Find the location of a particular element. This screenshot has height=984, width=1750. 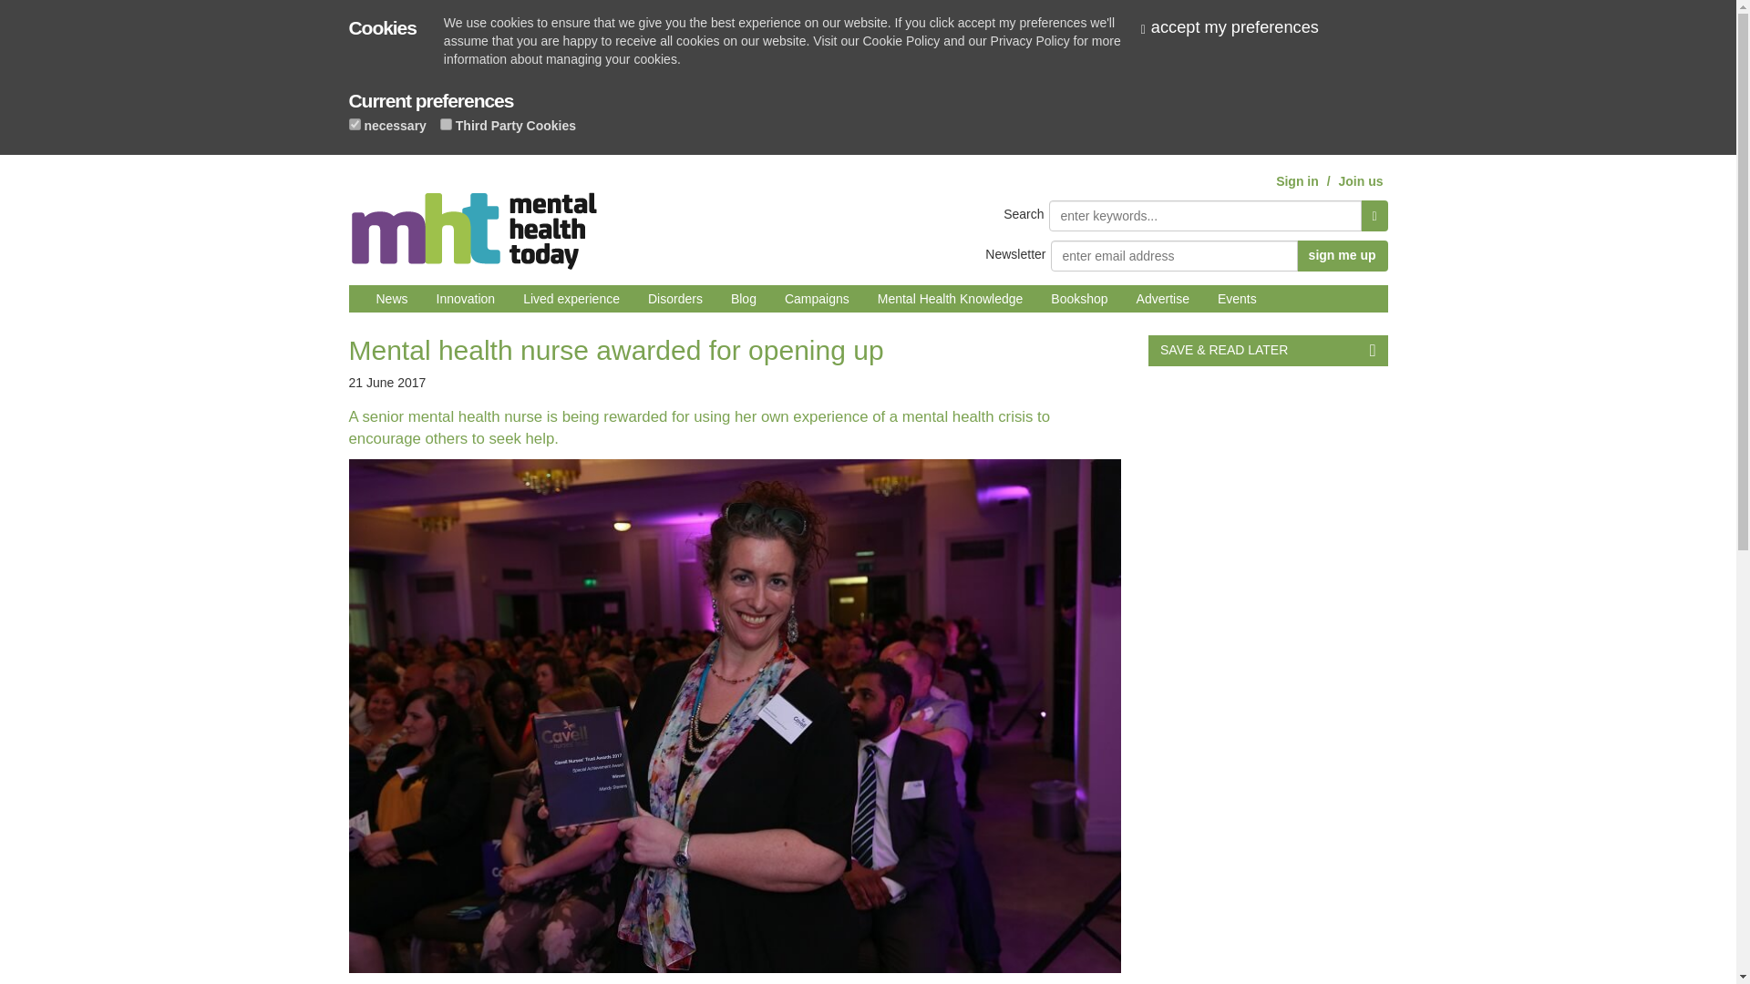

Sign in to your account is located at coordinates (1297, 181).